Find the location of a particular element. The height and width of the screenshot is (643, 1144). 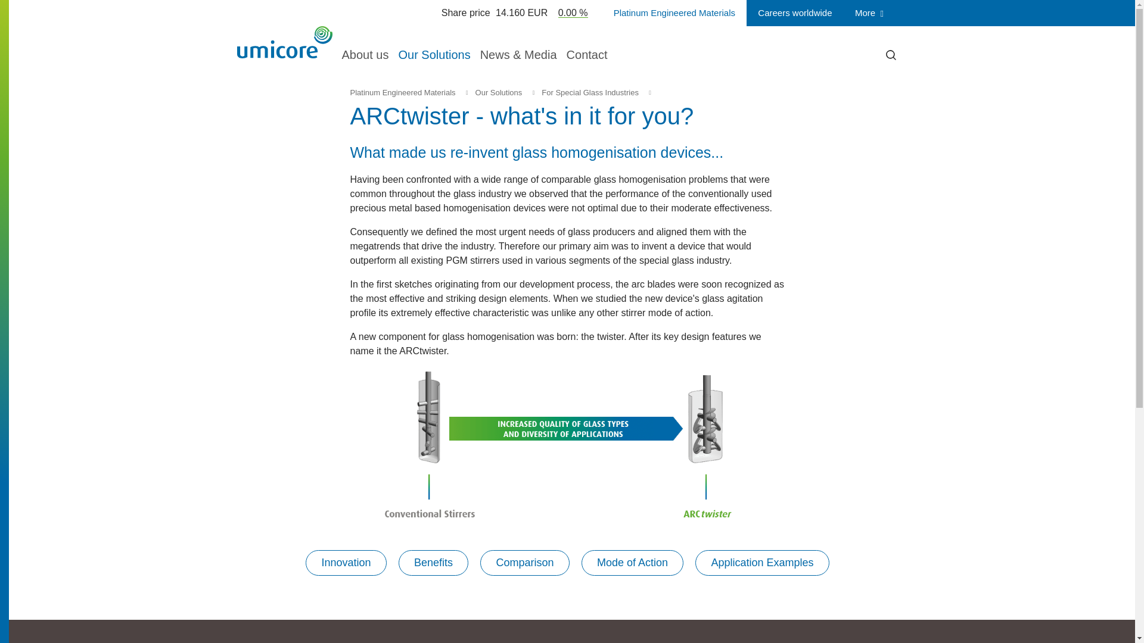

About us is located at coordinates (365, 53).